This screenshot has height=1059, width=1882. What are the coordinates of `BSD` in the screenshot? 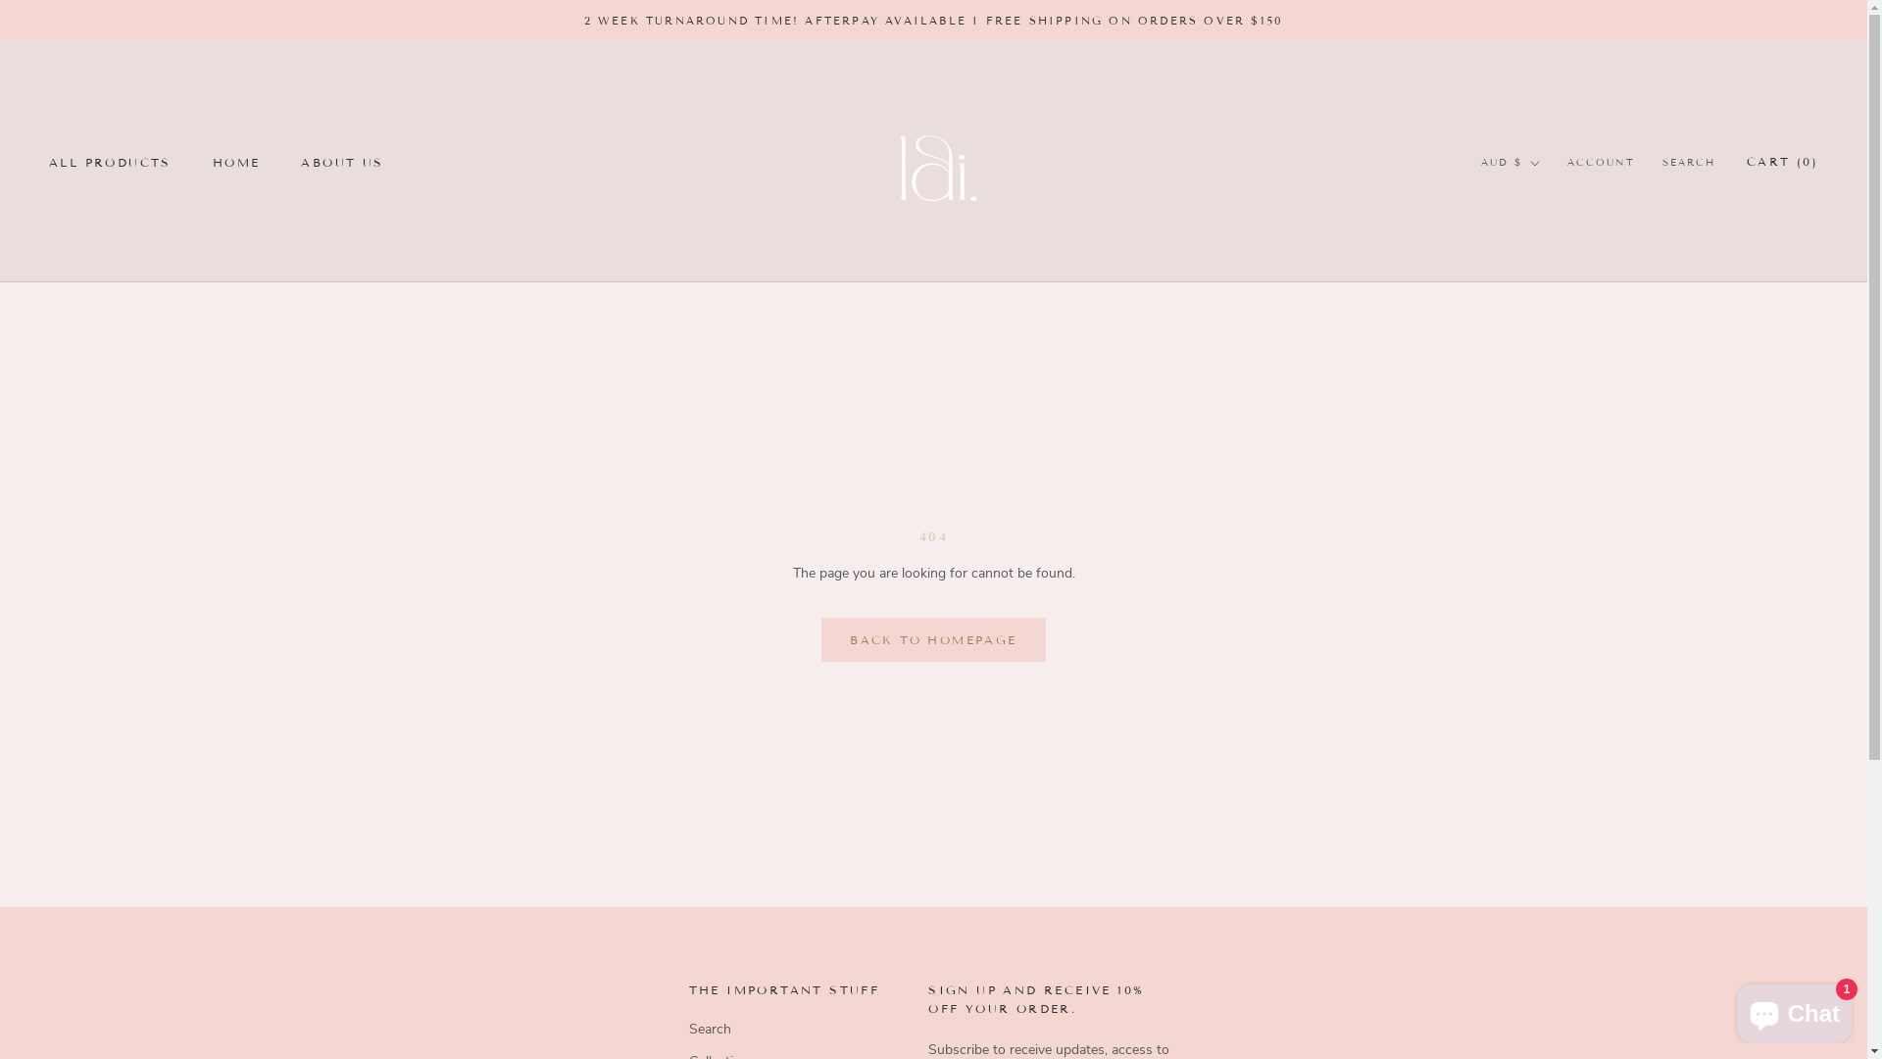 It's located at (1545, 594).